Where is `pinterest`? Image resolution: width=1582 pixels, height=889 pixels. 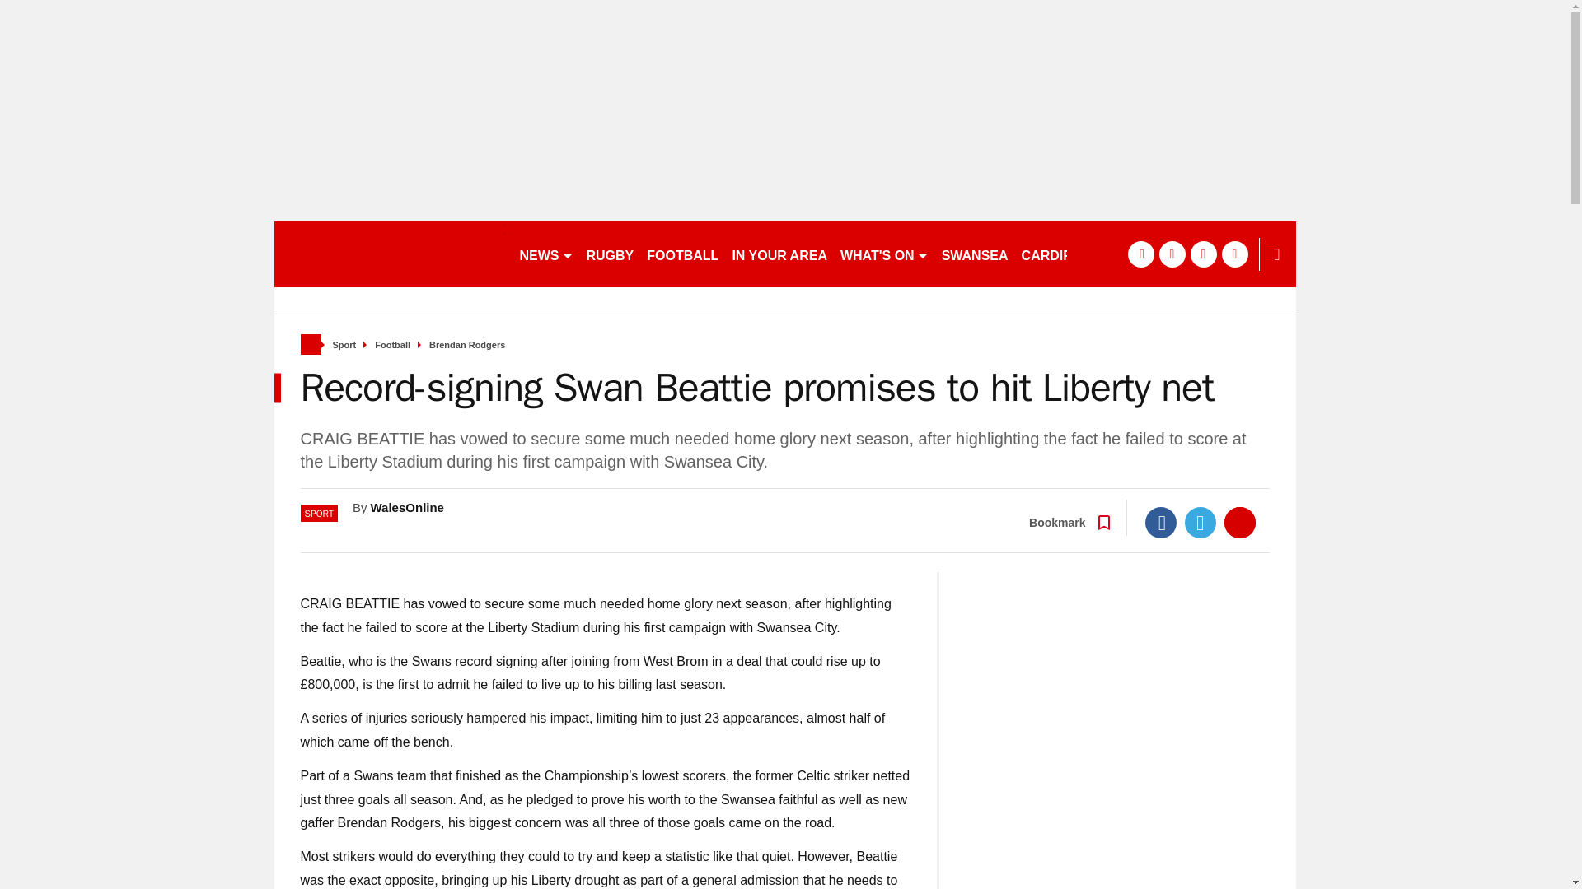 pinterest is located at coordinates (1203, 254).